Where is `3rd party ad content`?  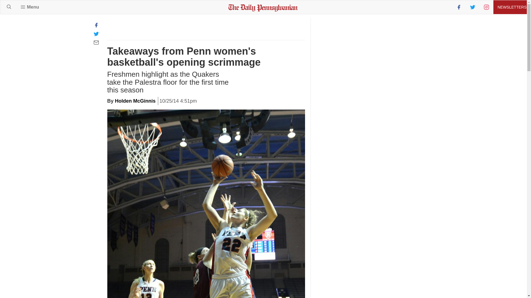 3rd party ad content is located at coordinates (358, 190).